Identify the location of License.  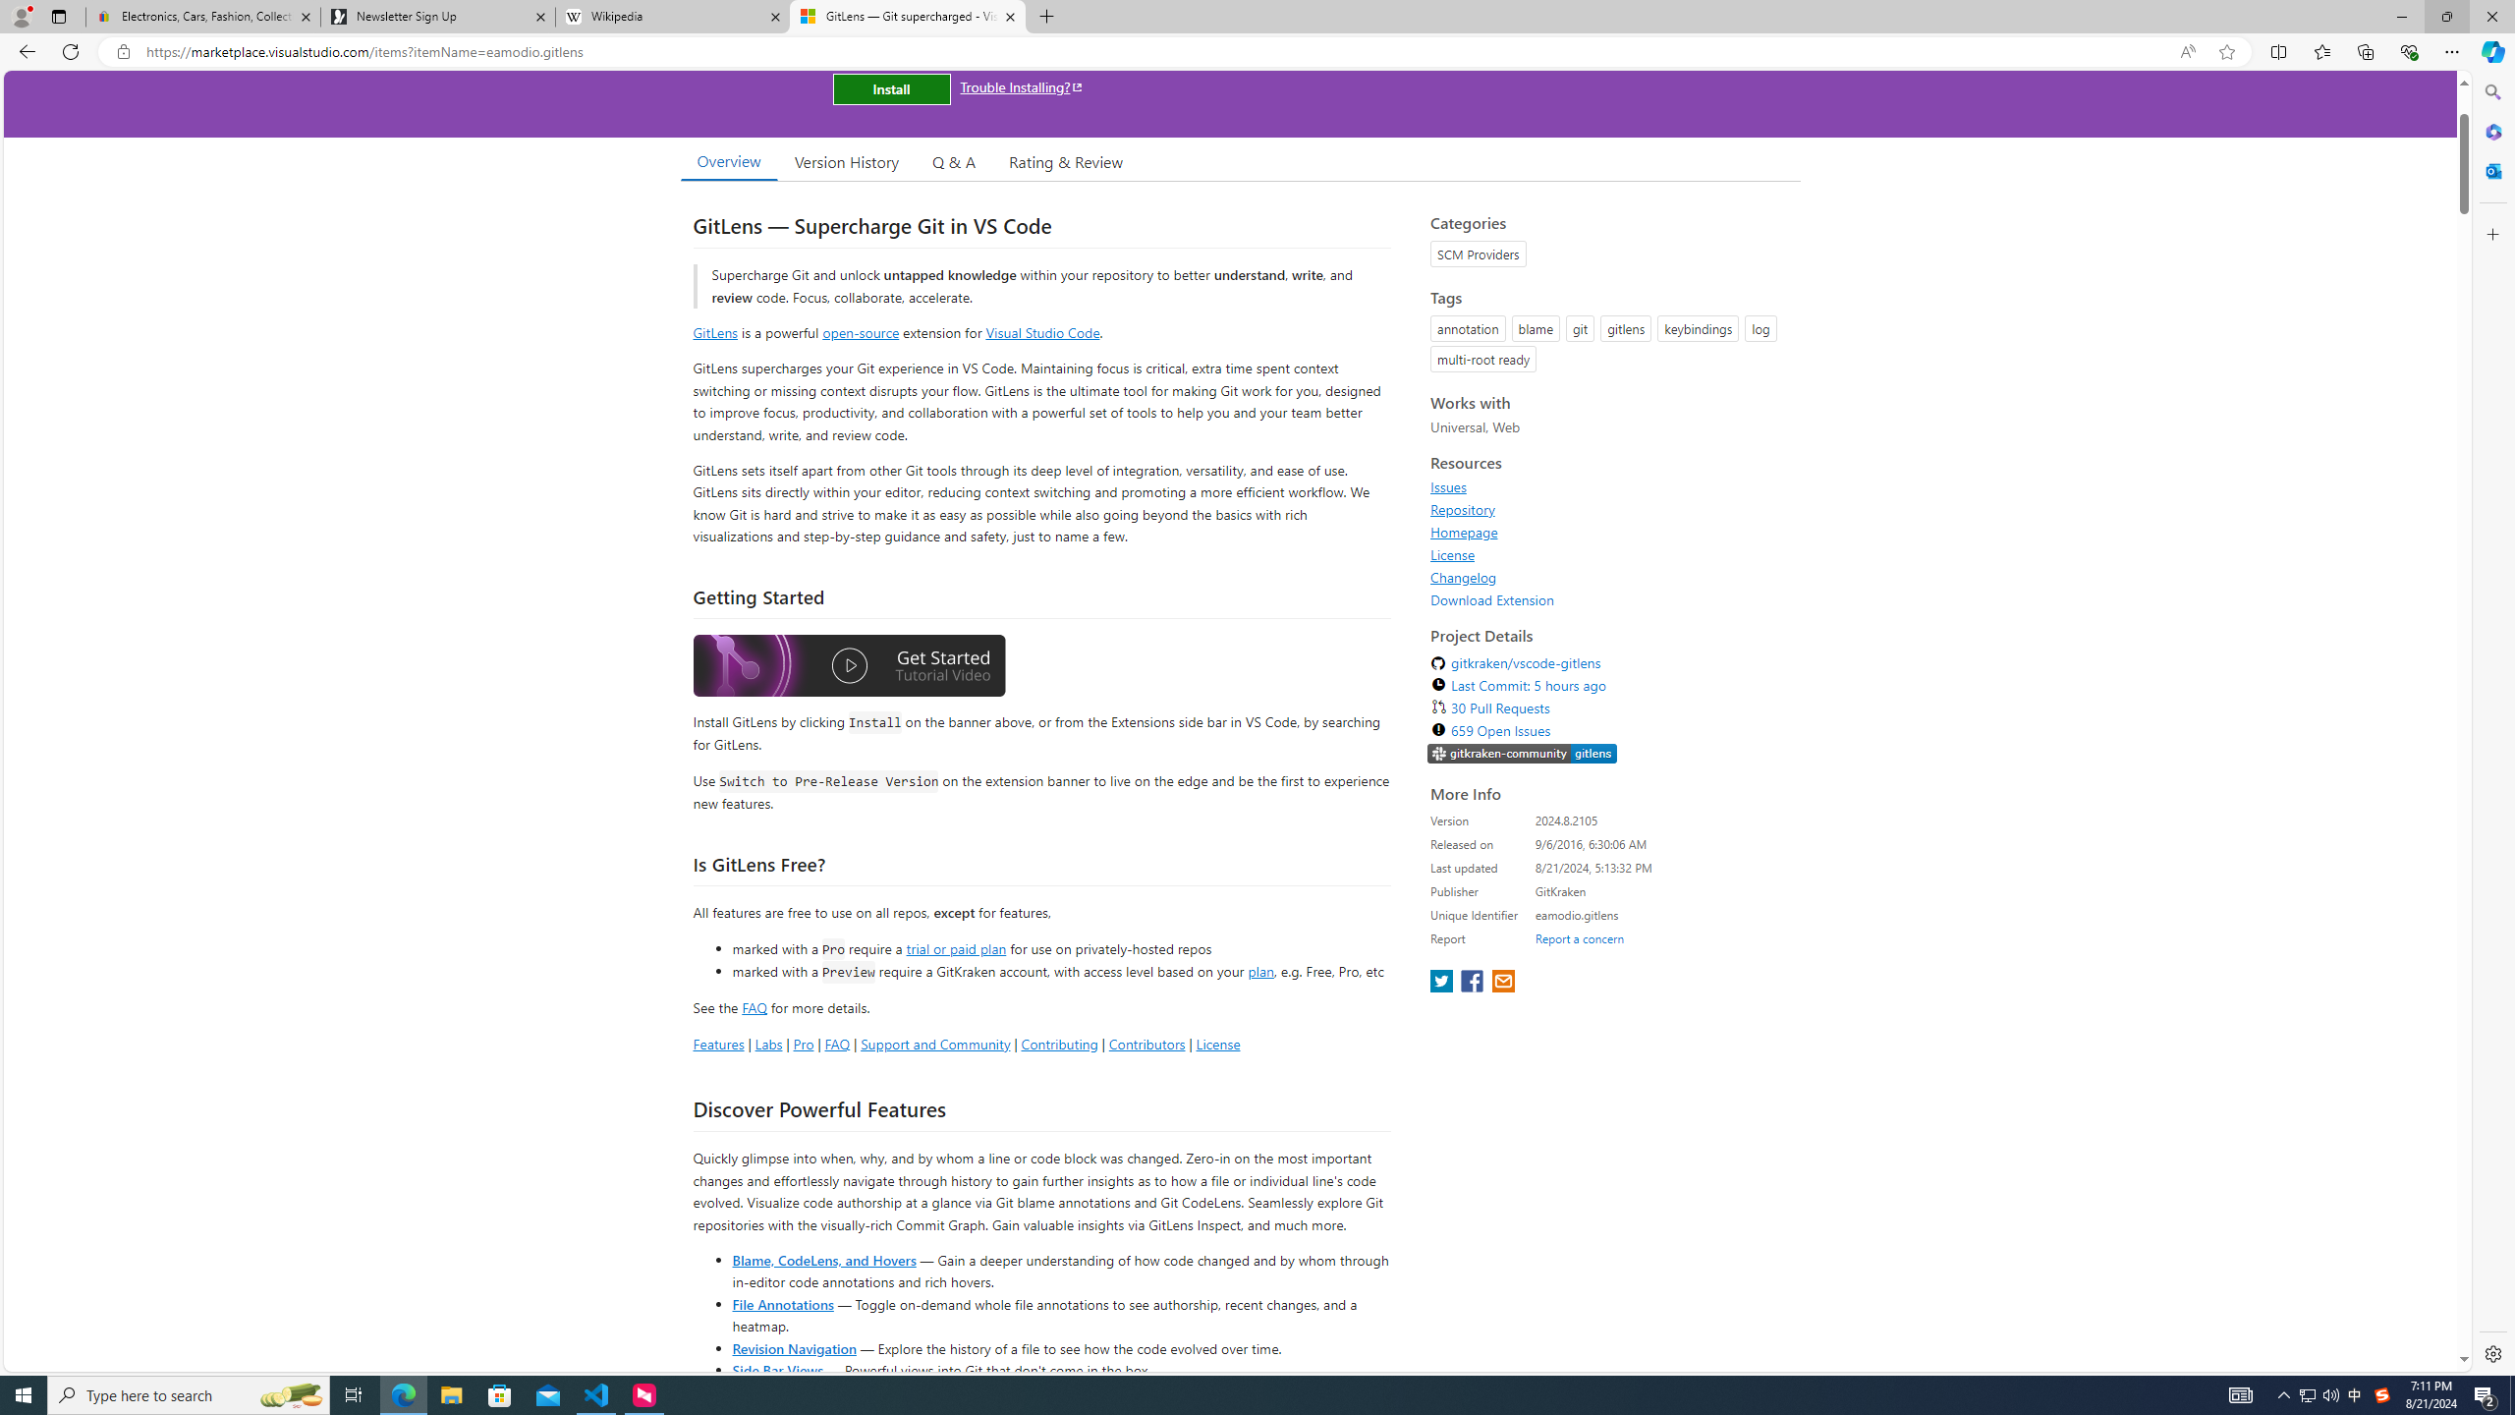
(1609, 554).